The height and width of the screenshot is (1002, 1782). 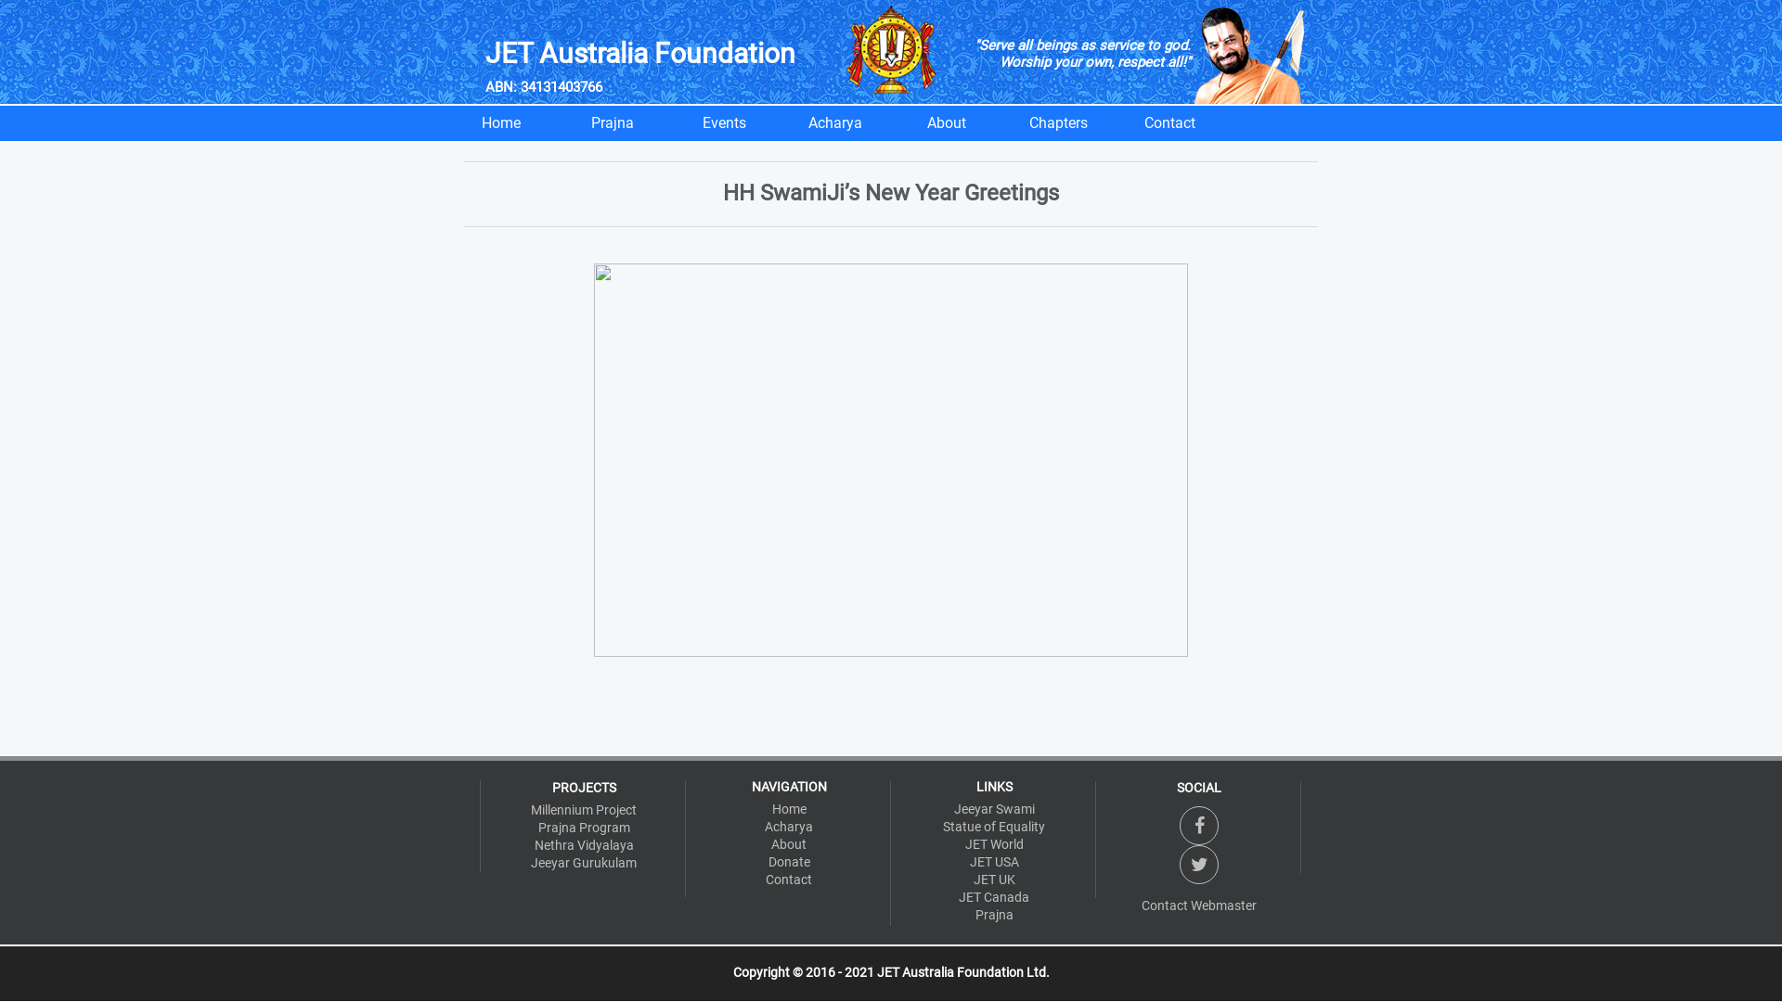 I want to click on Jeeyar Gurukulam, so click(x=584, y=863).